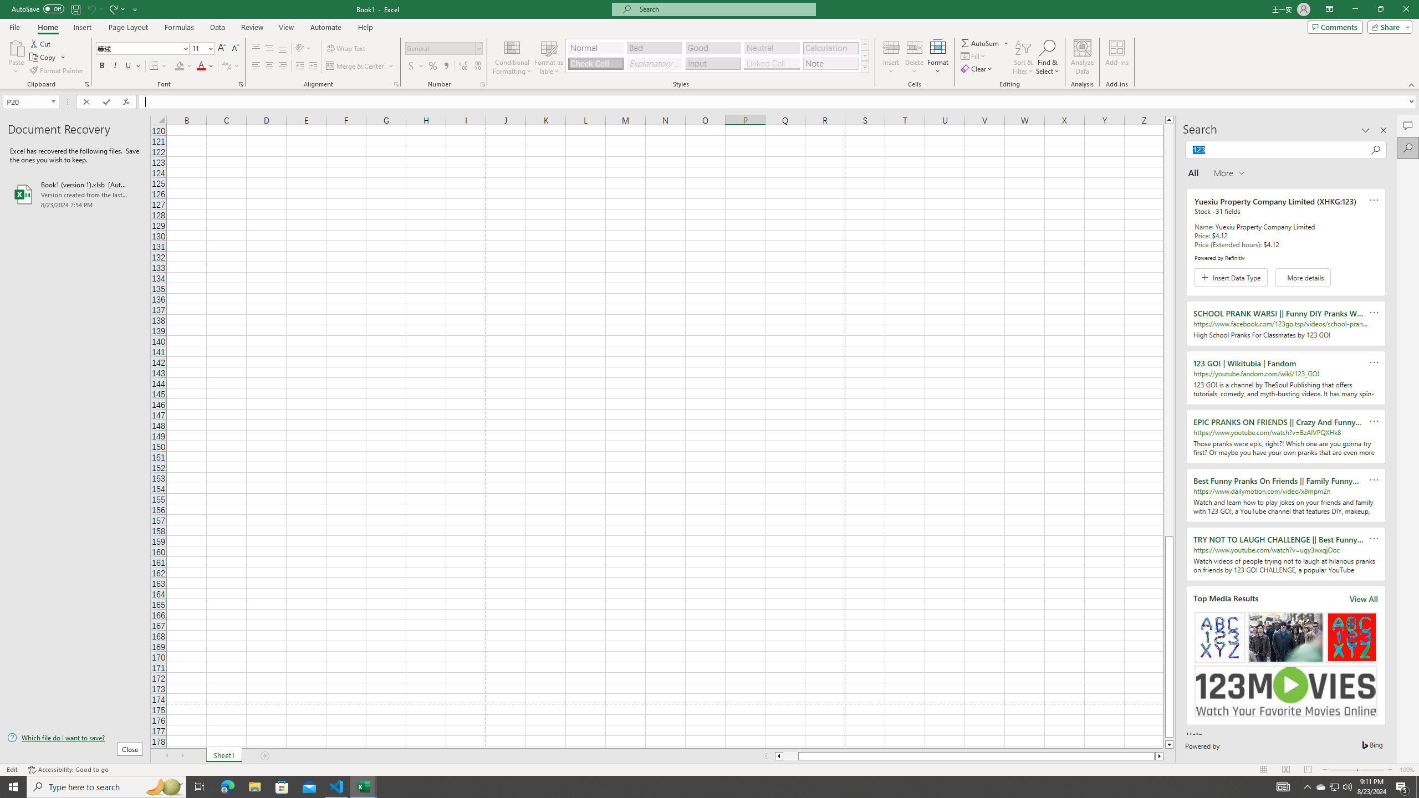 The height and width of the screenshot is (798, 1419). I want to click on Book1 (version 1).xlsb  [AutoRecovered], so click(75, 194).